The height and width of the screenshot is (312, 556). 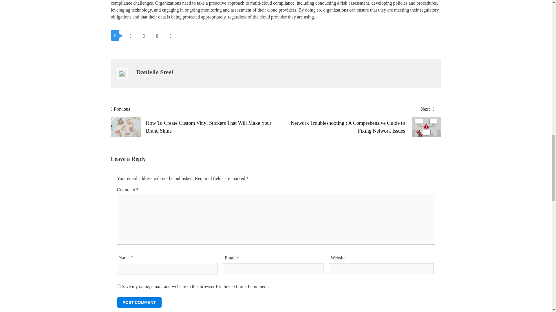 I want to click on Share on Pinterest, so click(x=157, y=36).